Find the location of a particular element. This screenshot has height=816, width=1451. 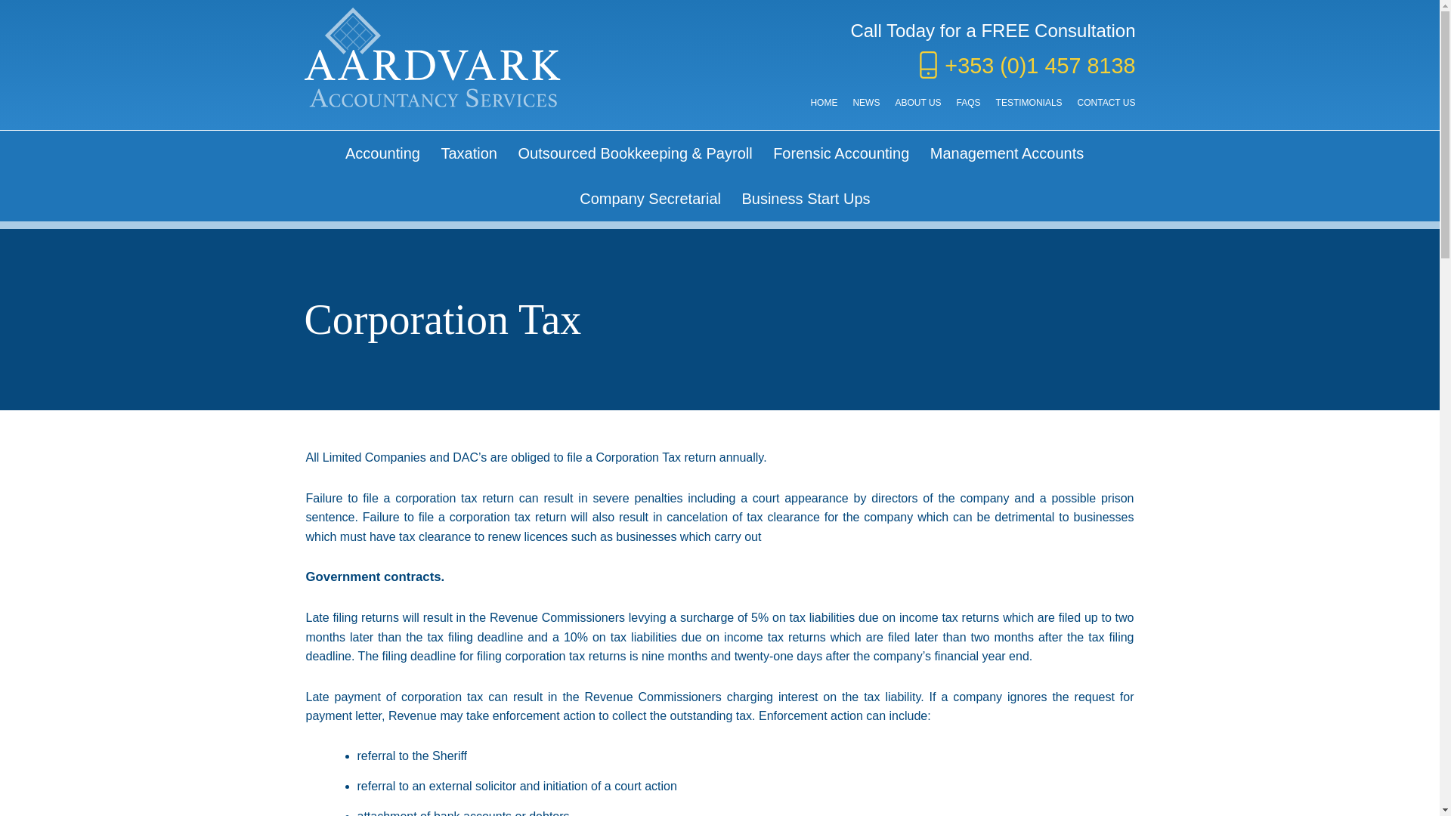

Business Start Ups is located at coordinates (806, 198).